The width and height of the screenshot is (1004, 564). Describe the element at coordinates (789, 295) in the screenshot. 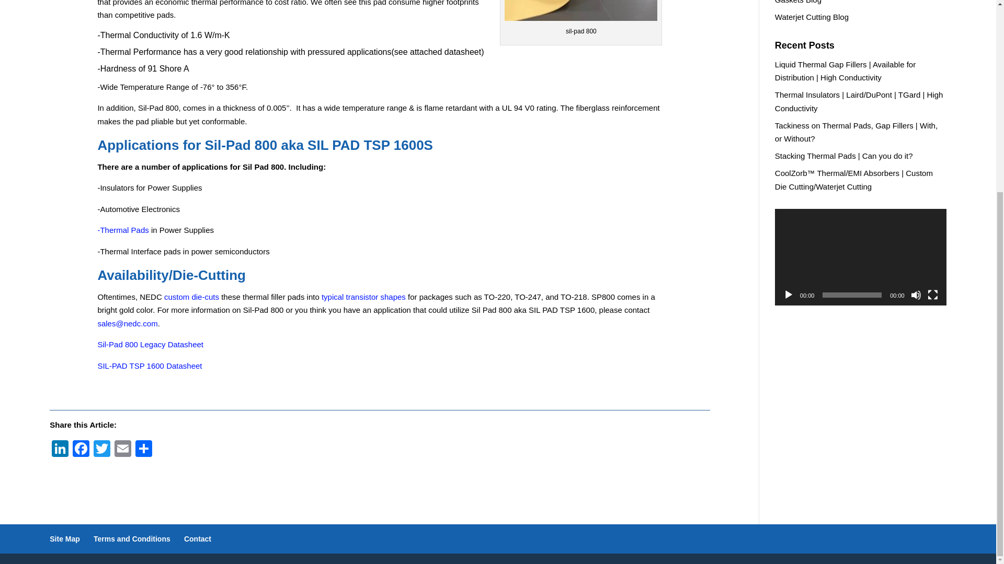

I see `Play` at that location.